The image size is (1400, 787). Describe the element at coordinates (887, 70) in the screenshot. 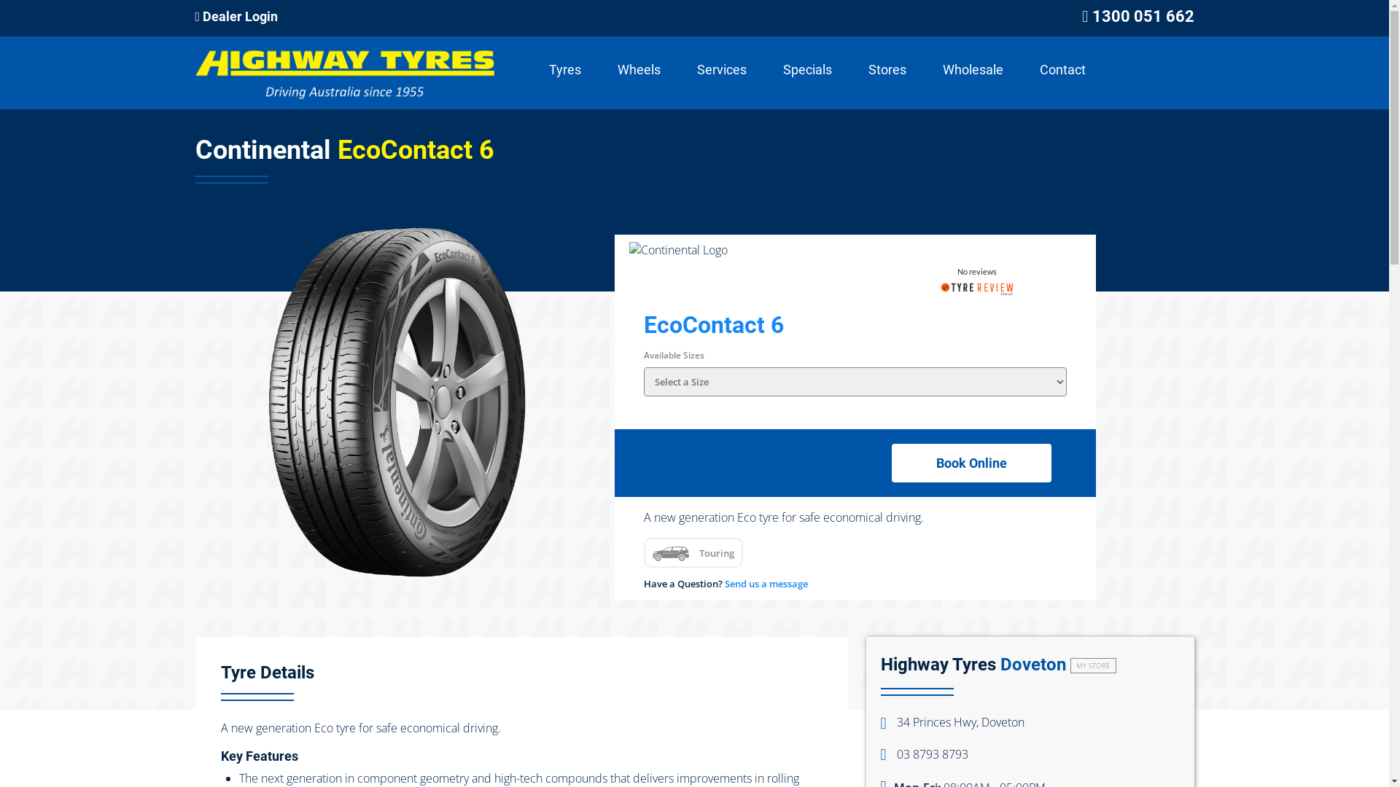

I see `Stores` at that location.